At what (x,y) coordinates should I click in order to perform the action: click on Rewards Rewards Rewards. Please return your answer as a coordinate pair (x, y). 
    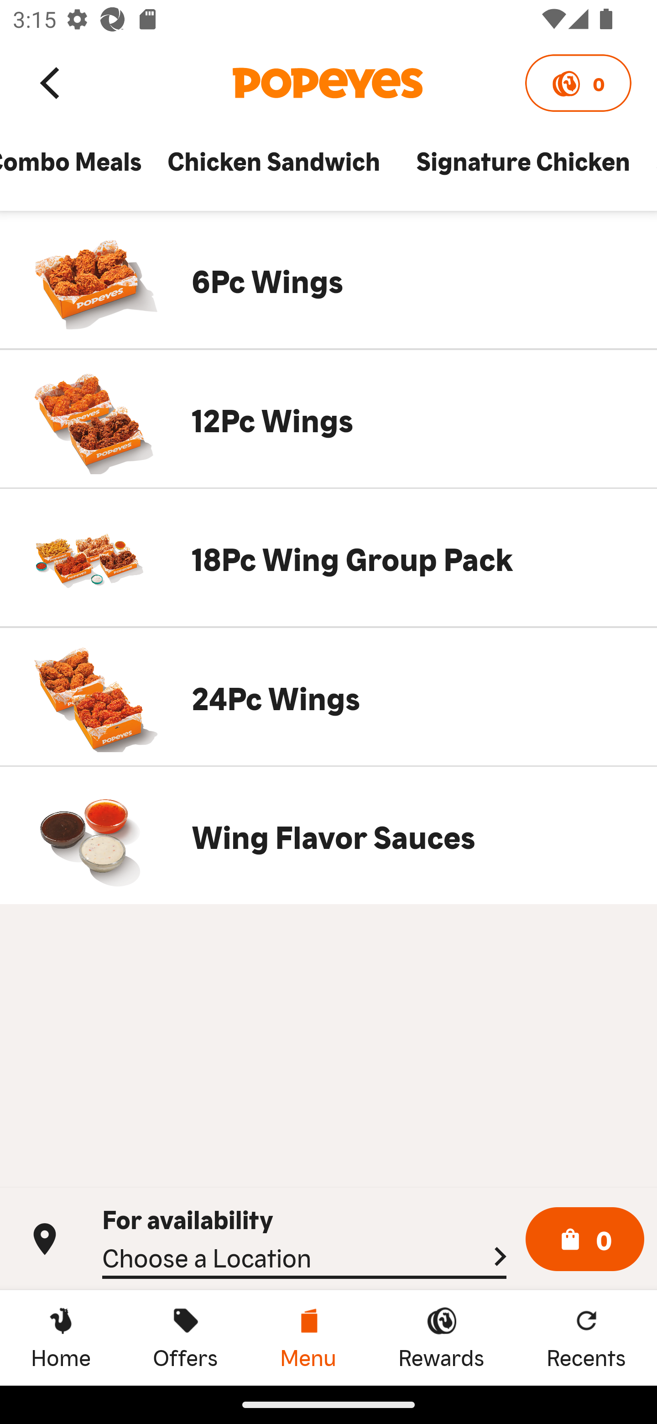
    Looking at the image, I should click on (441, 1337).